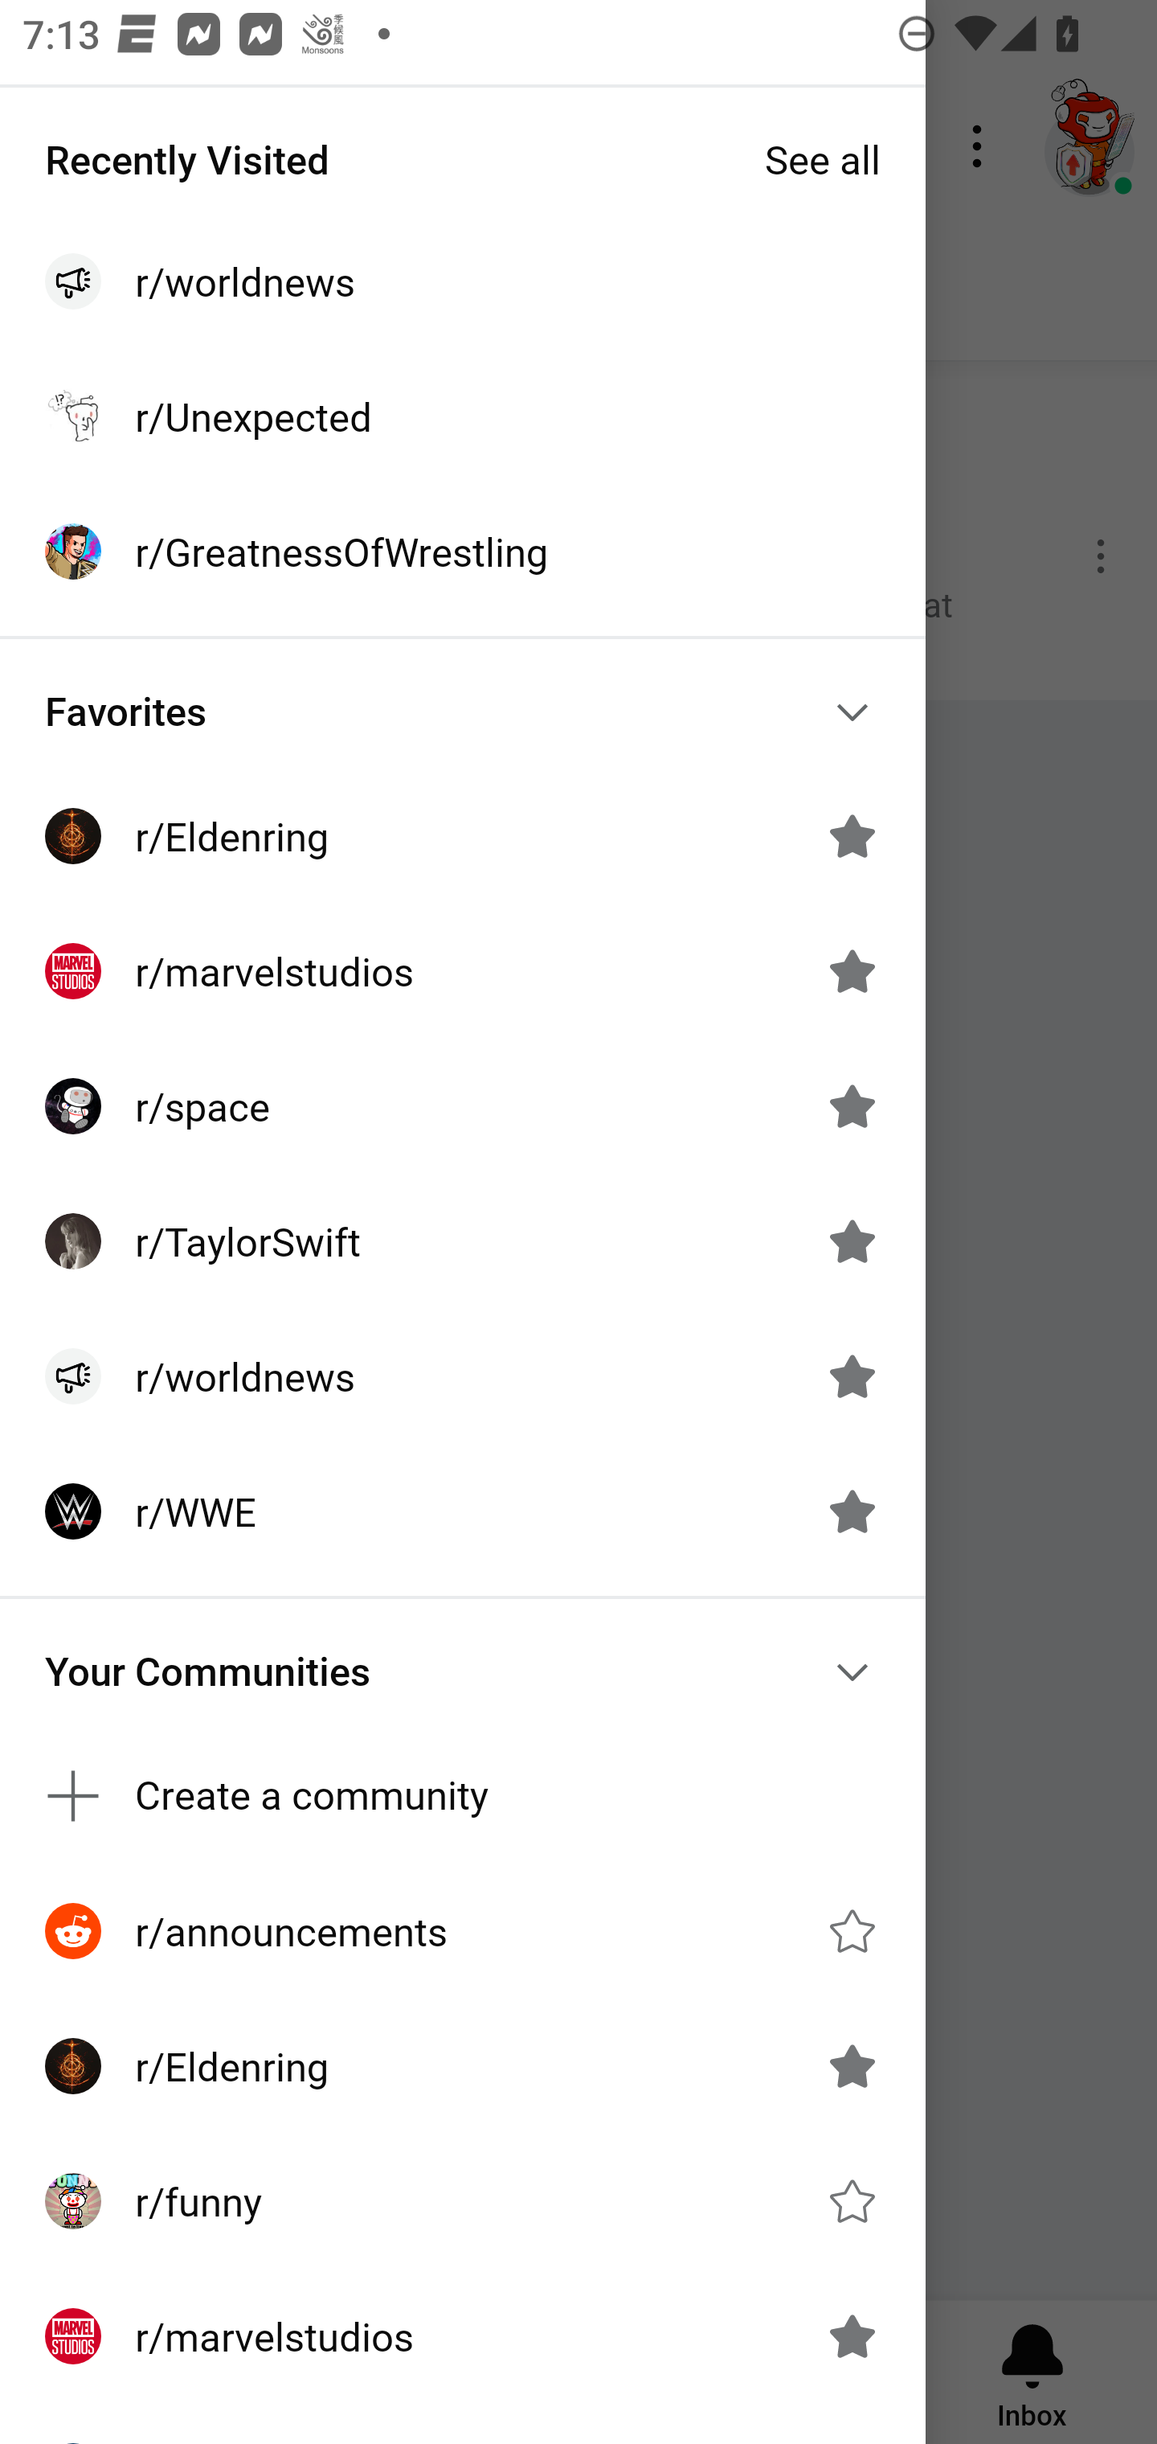  What do you see at coordinates (463, 835) in the screenshot?
I see `r/Eldenring Unfavorite r/Eldenring` at bounding box center [463, 835].